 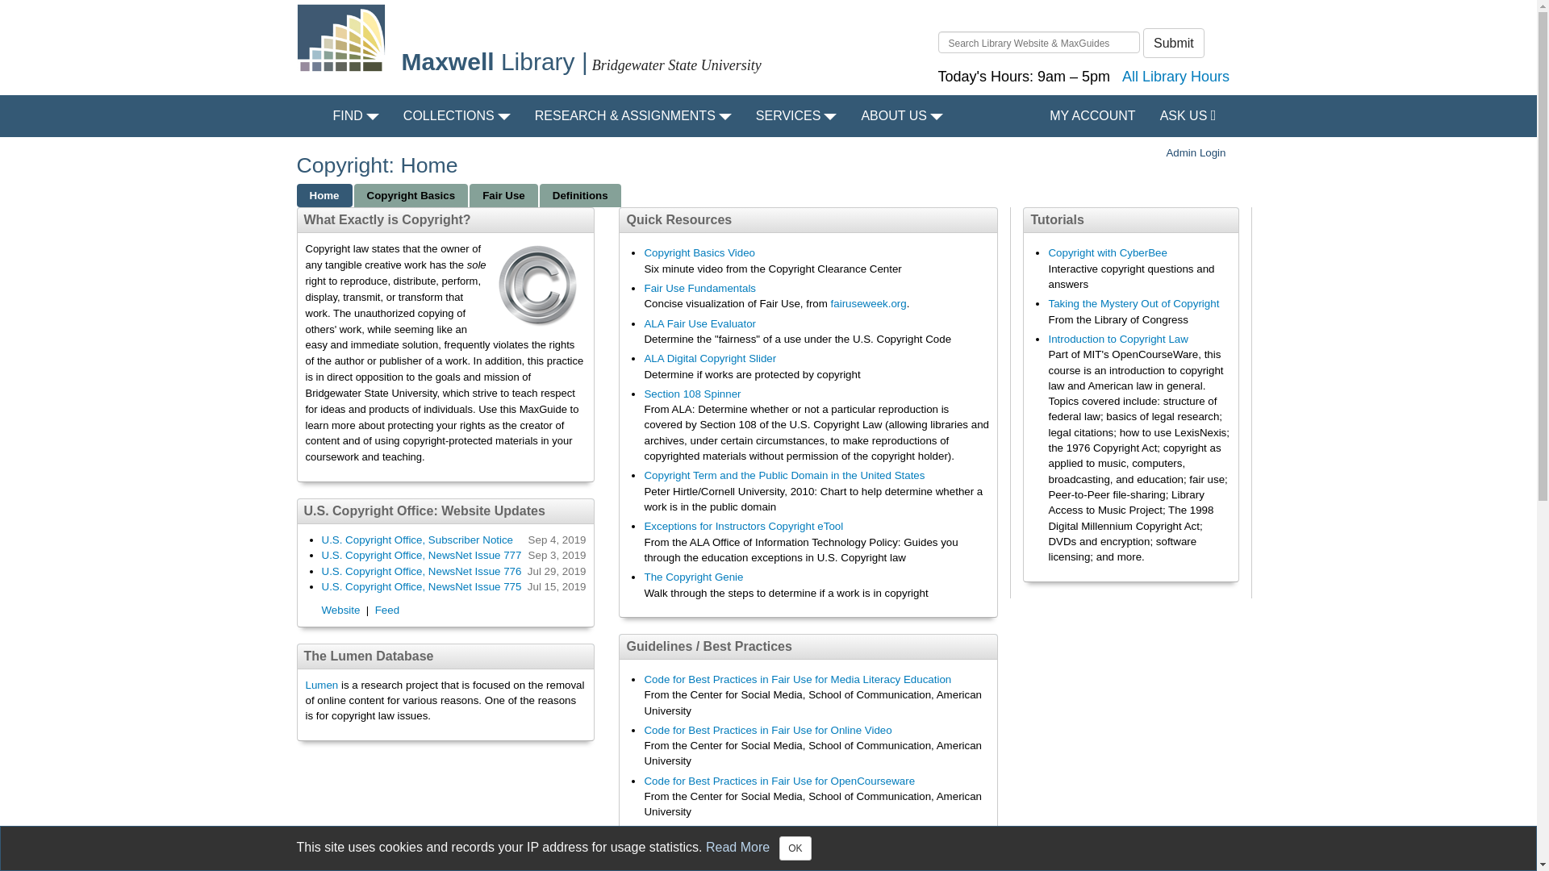 I want to click on COLLECTIONS, so click(x=457, y=115).